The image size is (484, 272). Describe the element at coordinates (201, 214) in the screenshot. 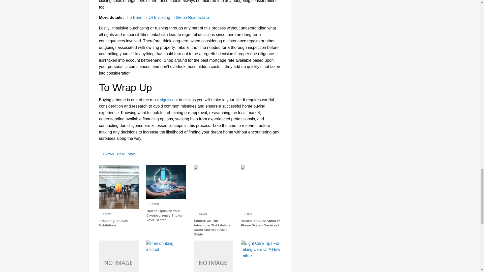

I see `NEWS` at that location.